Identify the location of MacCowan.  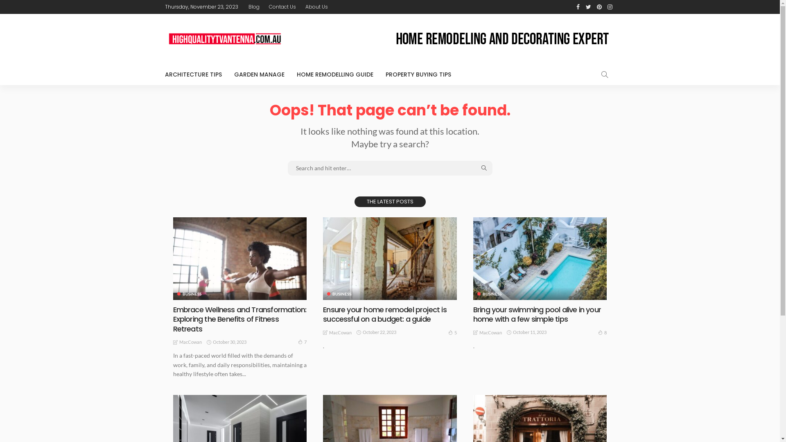
(191, 342).